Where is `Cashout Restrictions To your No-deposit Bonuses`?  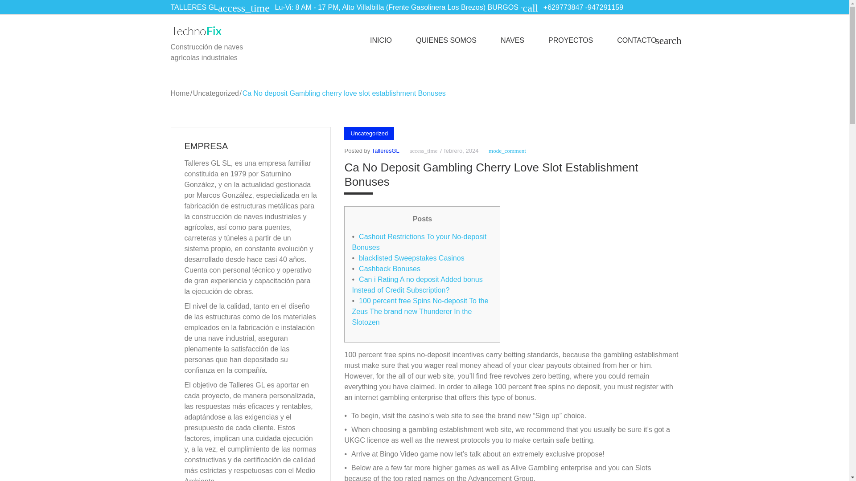 Cashout Restrictions To your No-deposit Bonuses is located at coordinates (419, 241).